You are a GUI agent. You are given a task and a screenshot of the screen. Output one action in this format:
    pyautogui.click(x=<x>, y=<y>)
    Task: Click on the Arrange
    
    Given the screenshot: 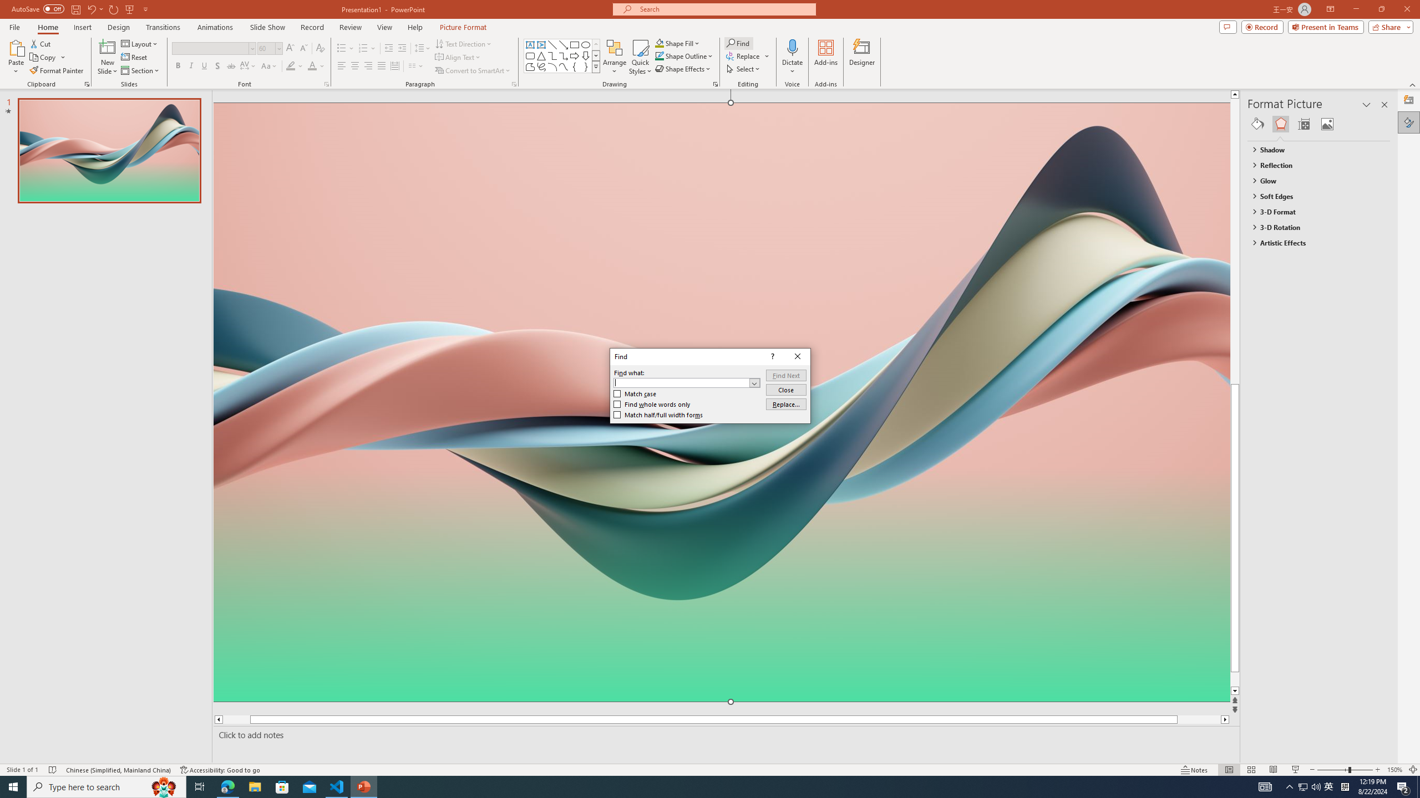 What is the action you would take?
    pyautogui.click(x=615, y=57)
    